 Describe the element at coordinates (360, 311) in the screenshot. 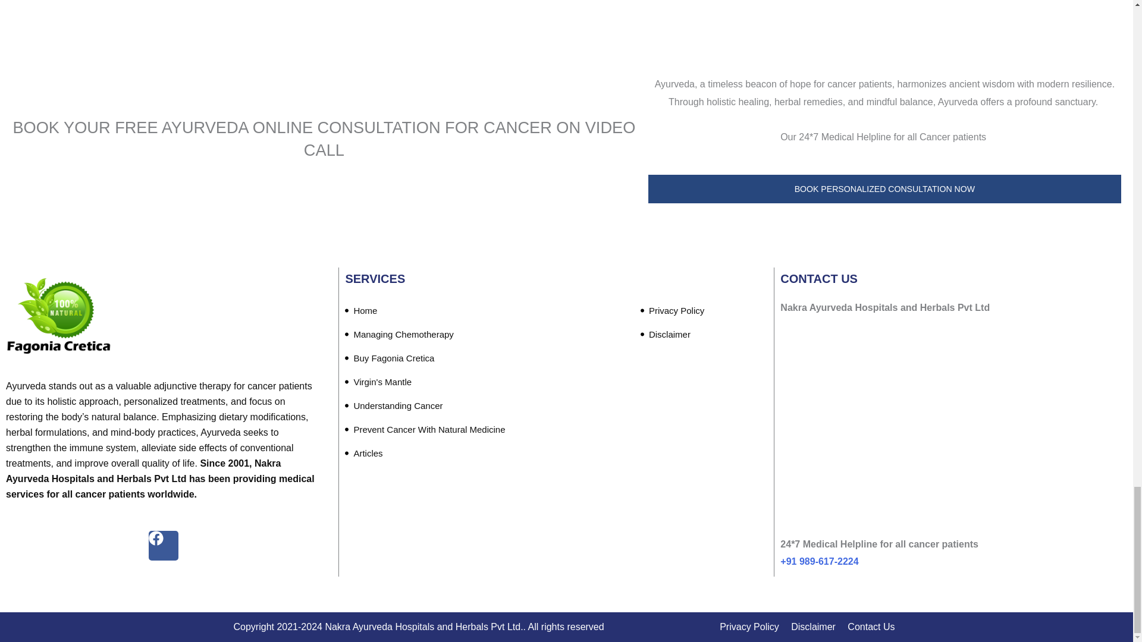

I see `Home` at that location.